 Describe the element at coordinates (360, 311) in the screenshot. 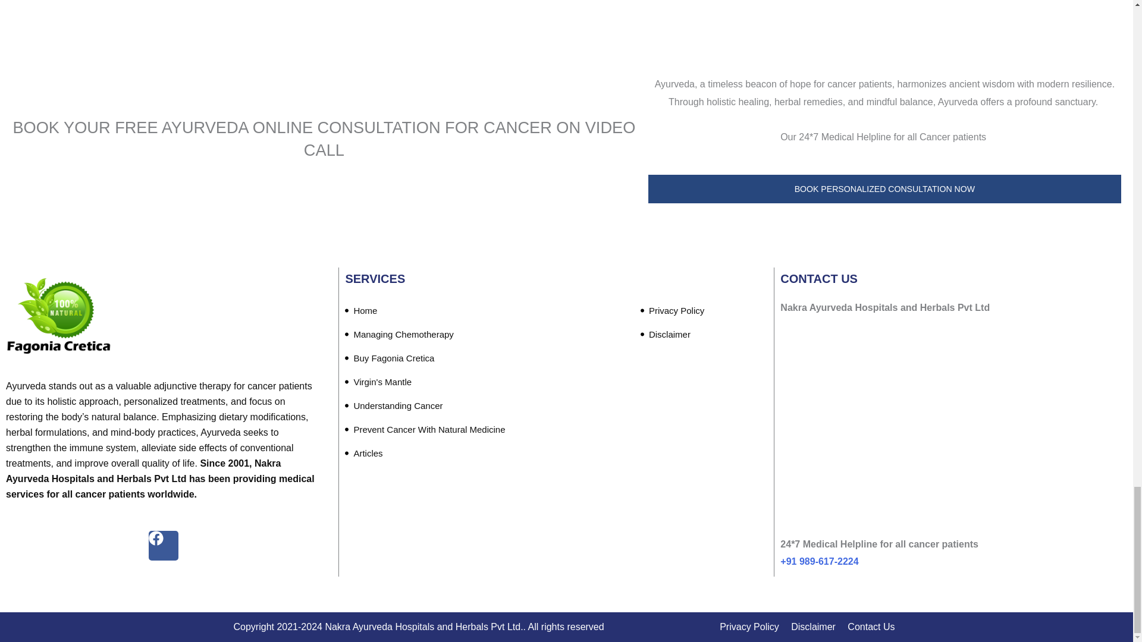

I see `Home` at that location.